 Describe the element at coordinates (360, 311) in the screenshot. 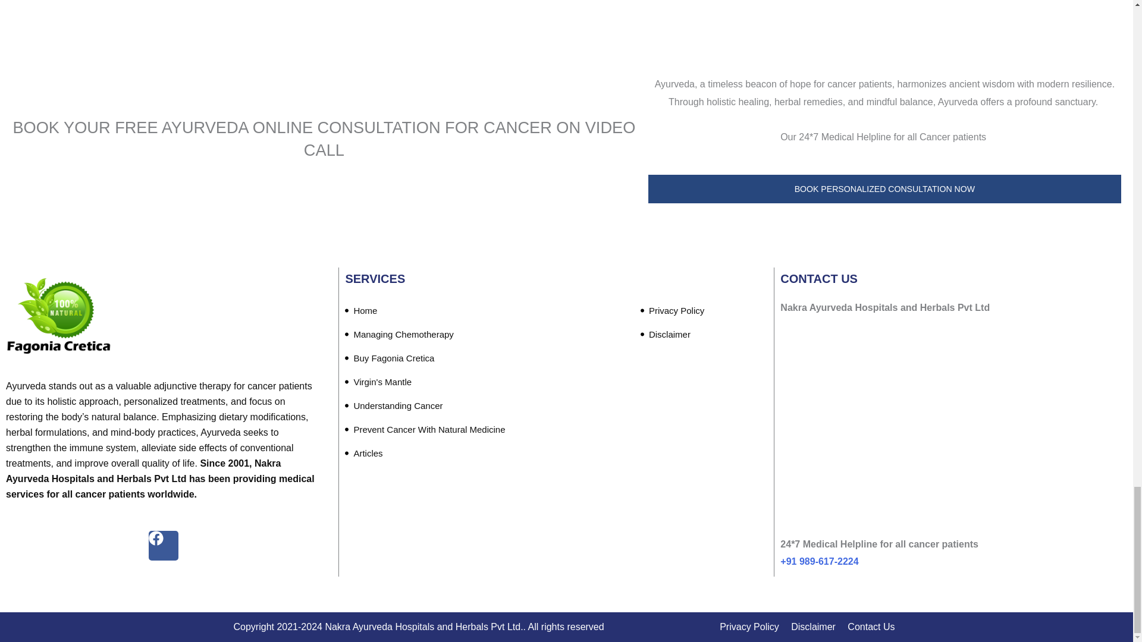

I see `Home` at that location.